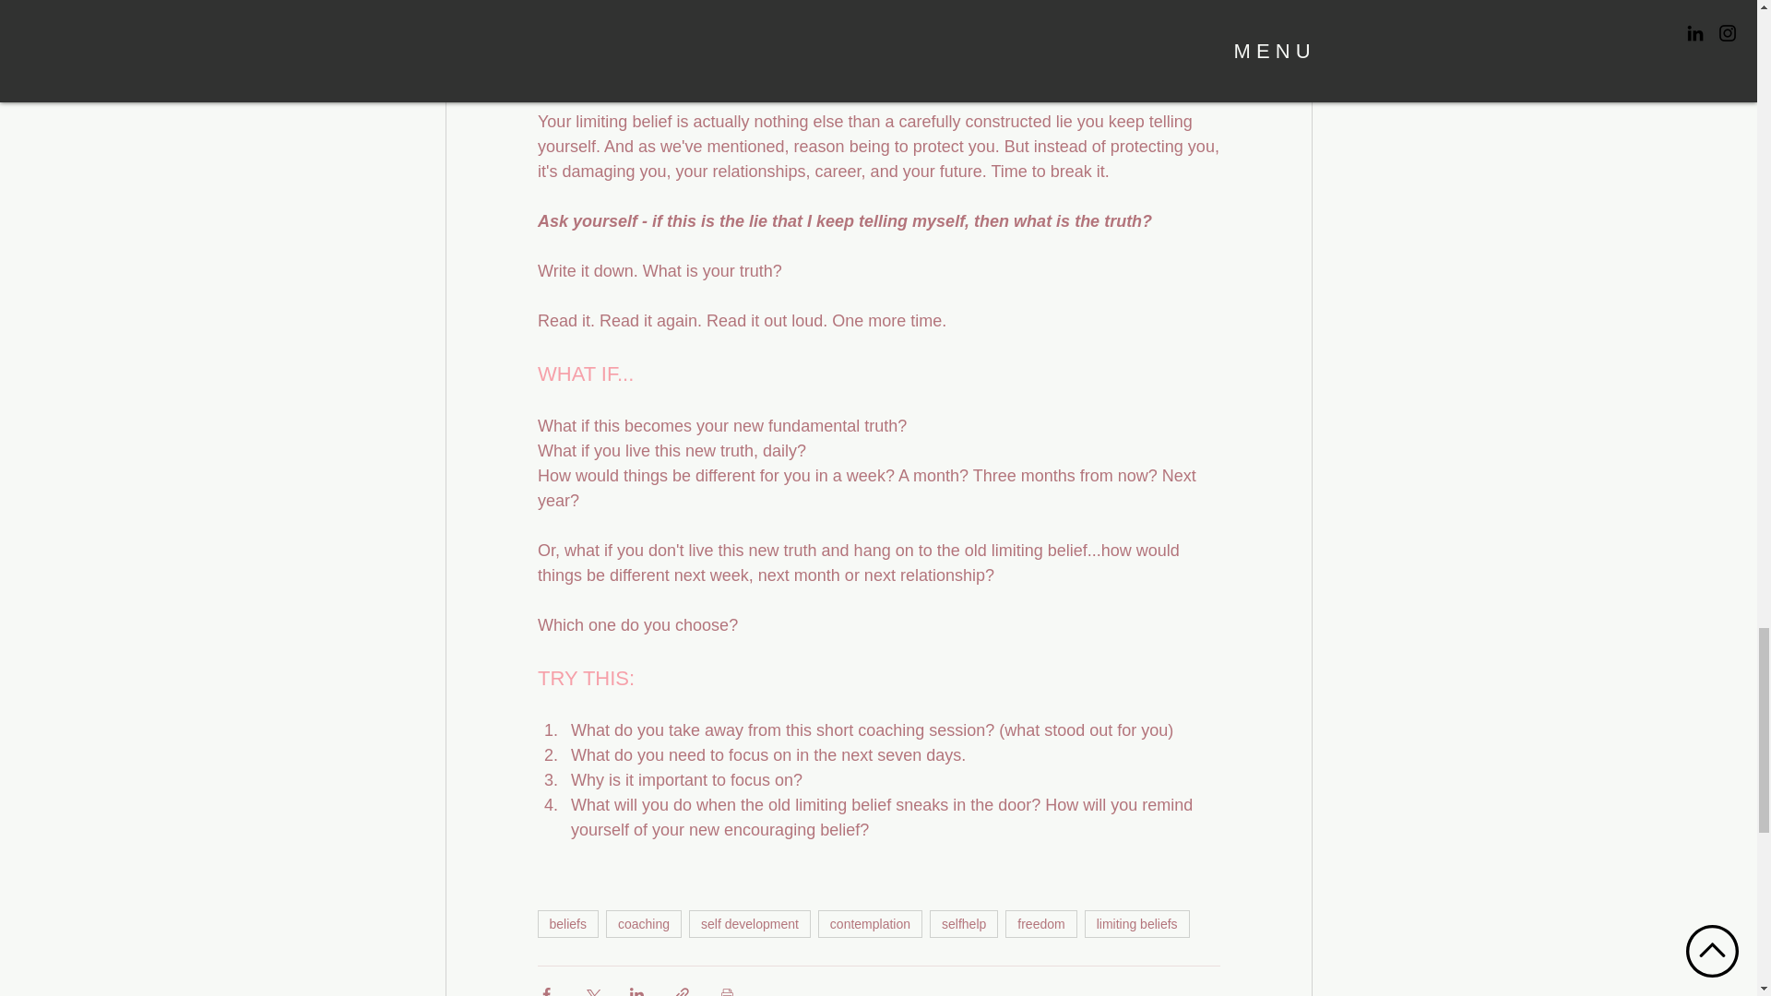 This screenshot has height=996, width=1771. What do you see at coordinates (964, 924) in the screenshot?
I see `selfhelp` at bounding box center [964, 924].